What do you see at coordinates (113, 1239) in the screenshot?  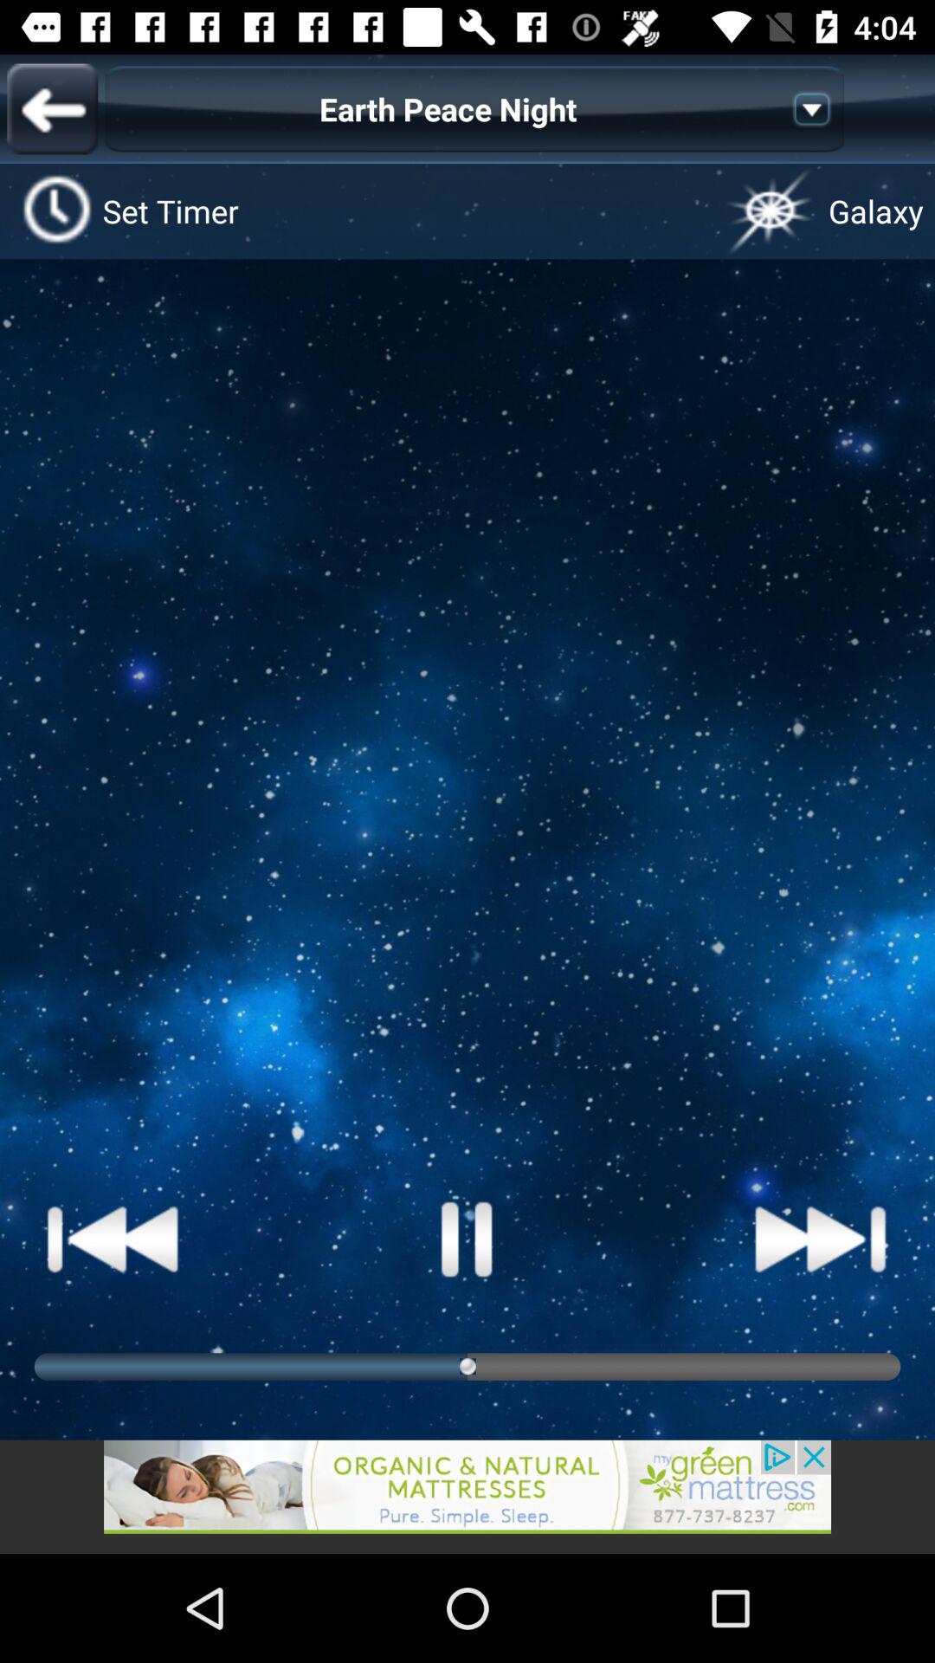 I see `rewind` at bounding box center [113, 1239].